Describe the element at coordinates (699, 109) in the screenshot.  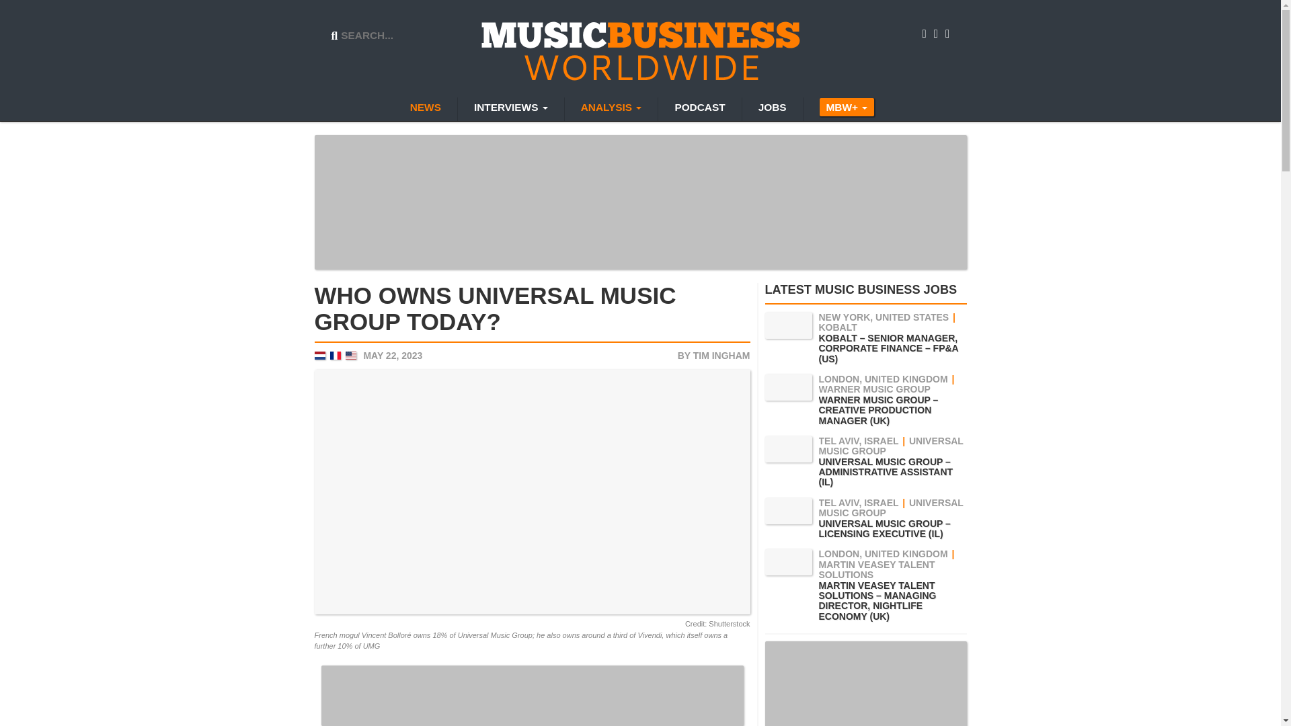
I see `PODCAST` at that location.